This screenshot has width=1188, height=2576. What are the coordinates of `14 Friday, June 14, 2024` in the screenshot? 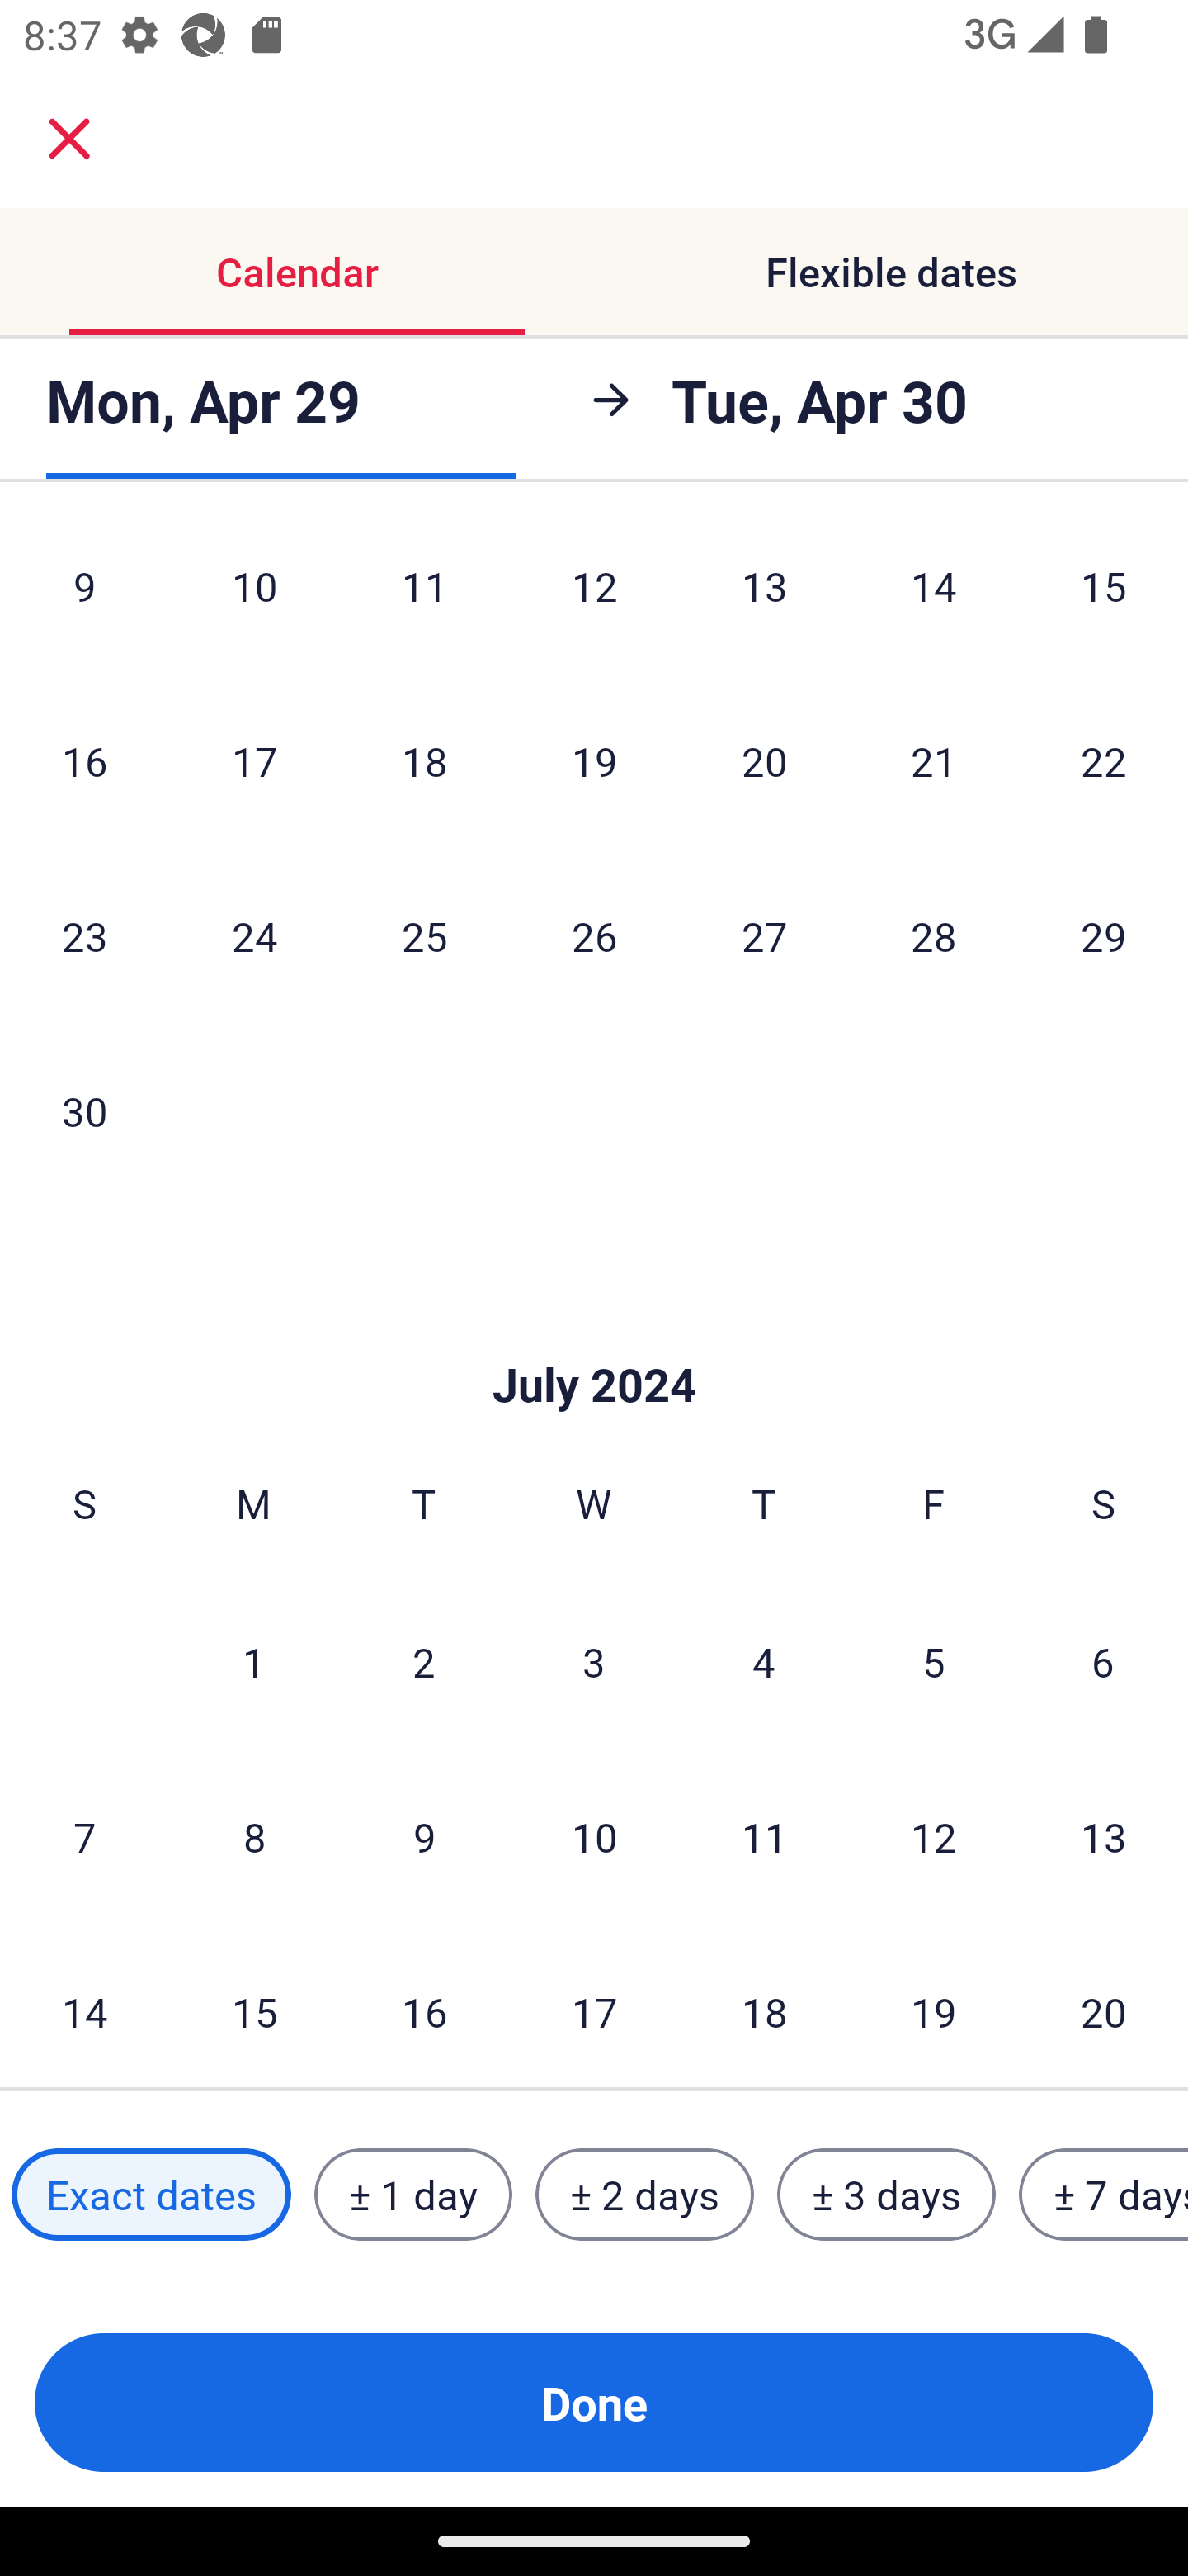 It's located at (934, 599).